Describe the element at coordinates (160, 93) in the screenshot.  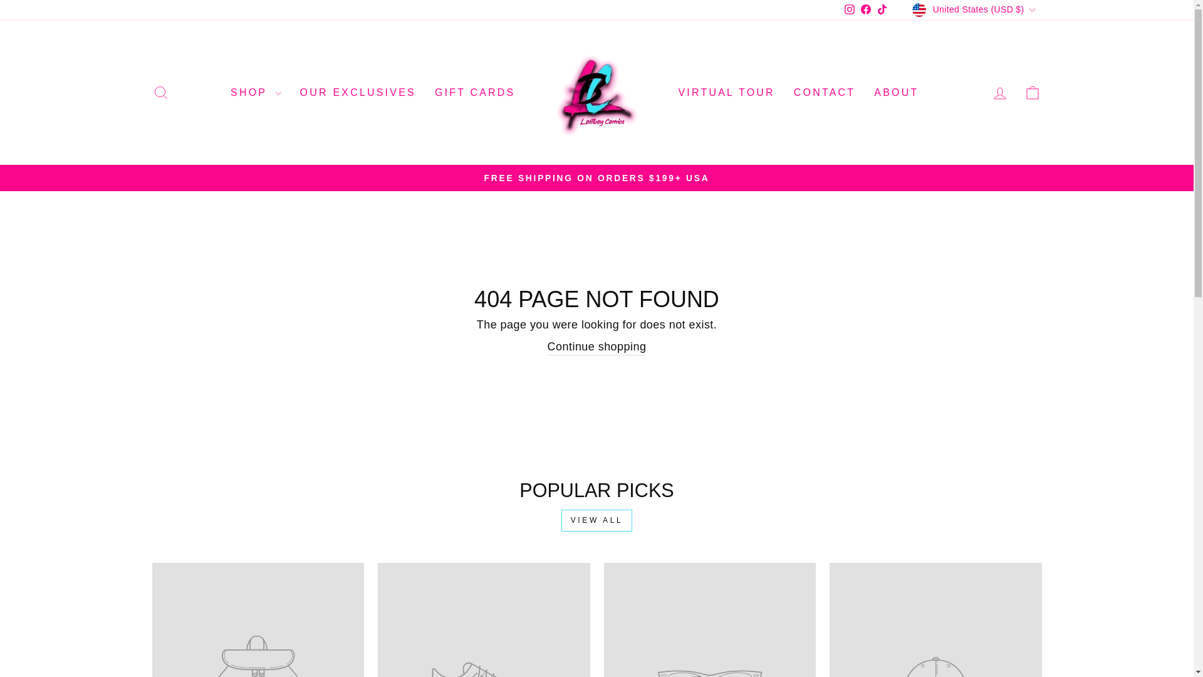
I see `ICON-SEARCH` at that location.